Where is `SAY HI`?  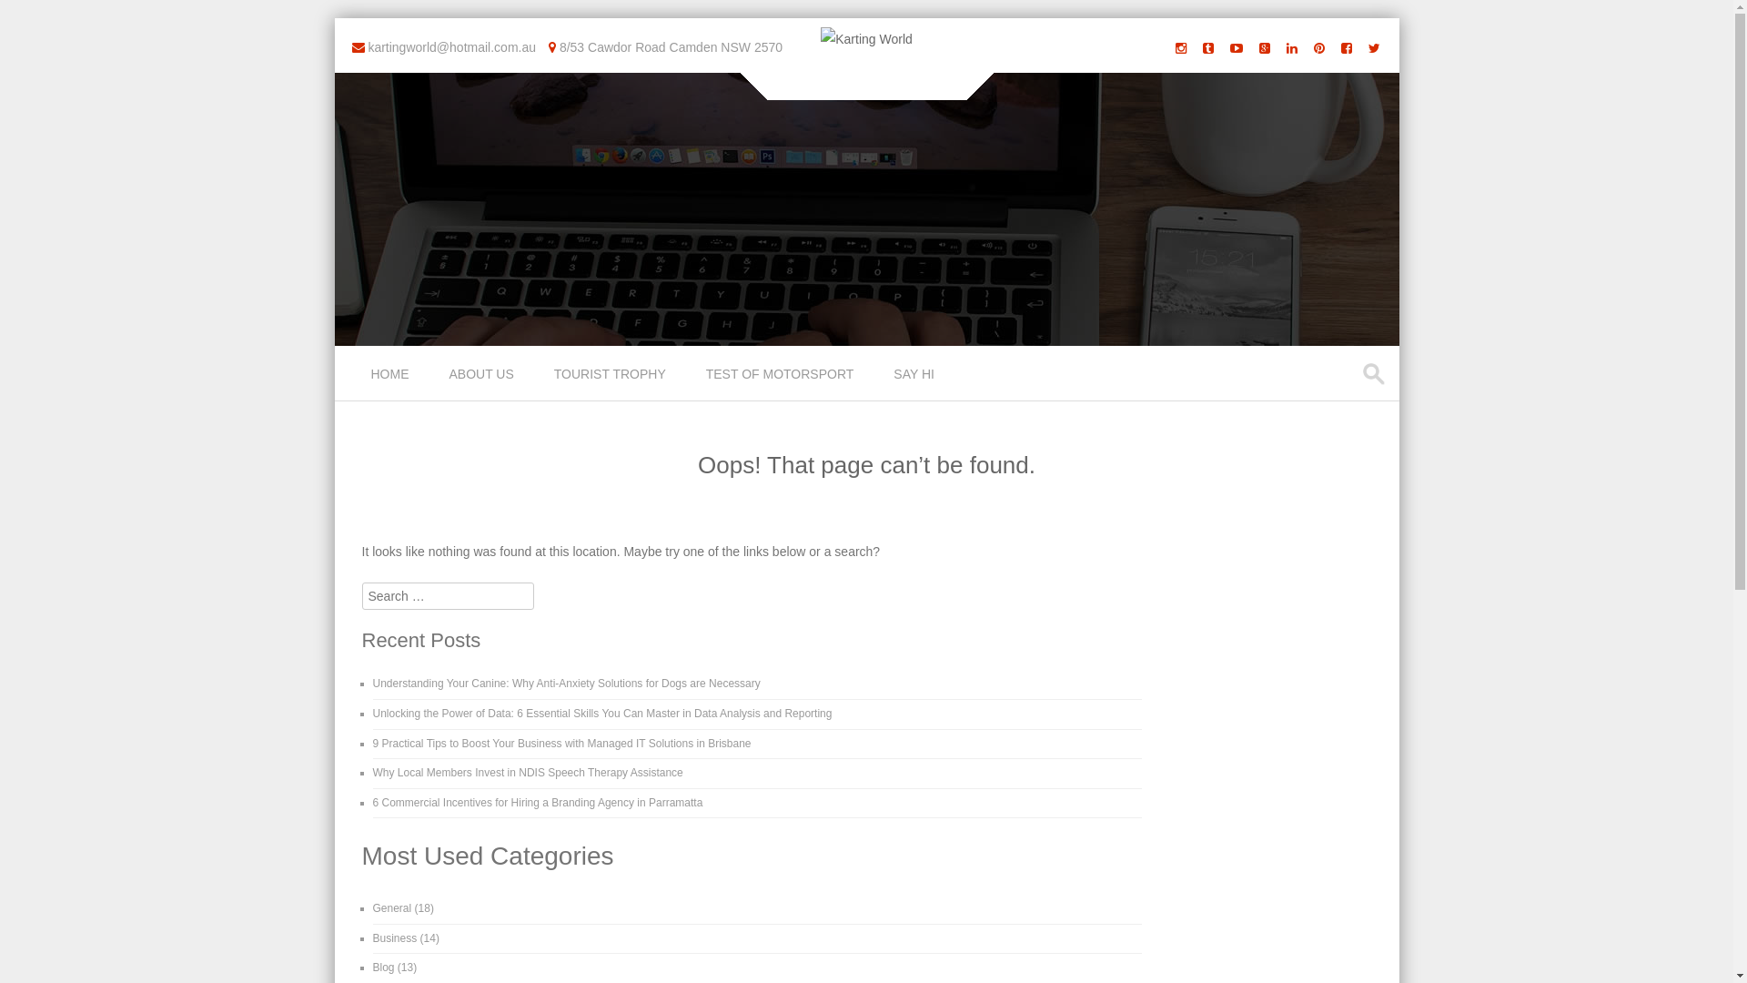
SAY HI is located at coordinates (915, 373).